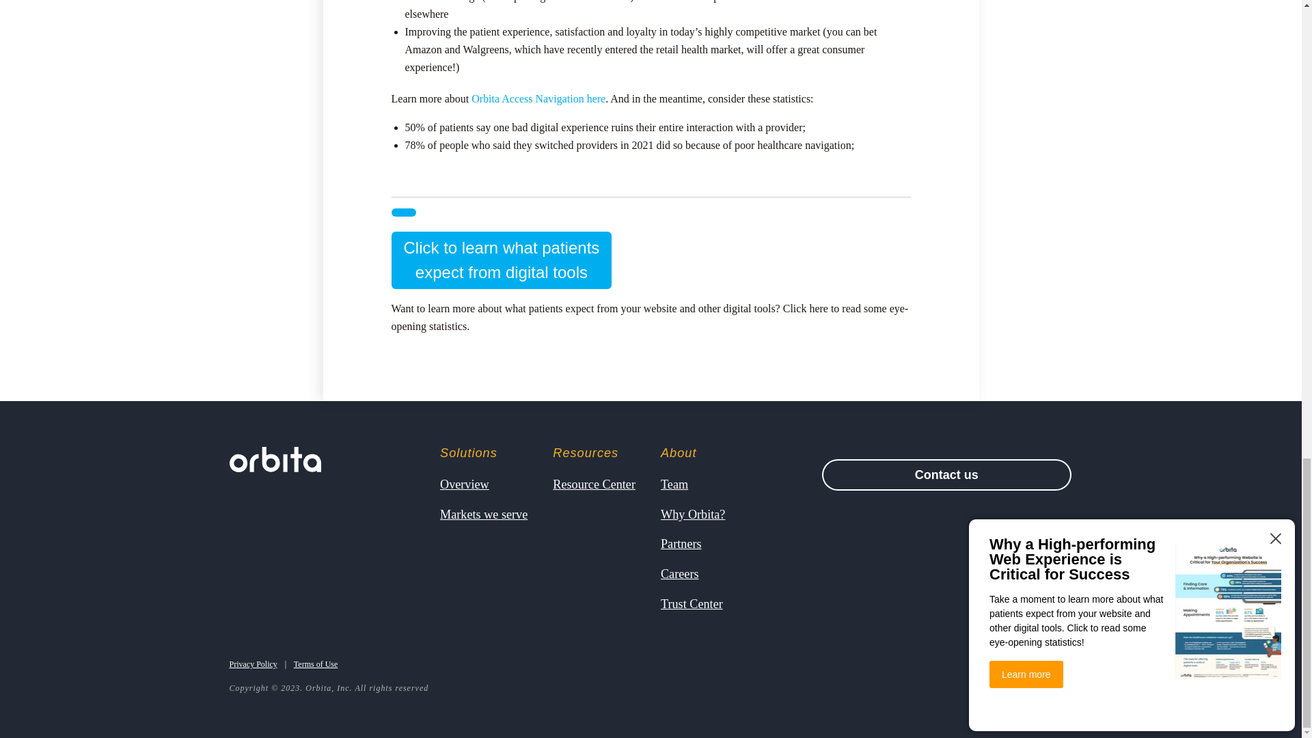 Image resolution: width=1312 pixels, height=738 pixels. What do you see at coordinates (538, 98) in the screenshot?
I see `Click to learn what patients  expect from digital tools` at bounding box center [538, 98].